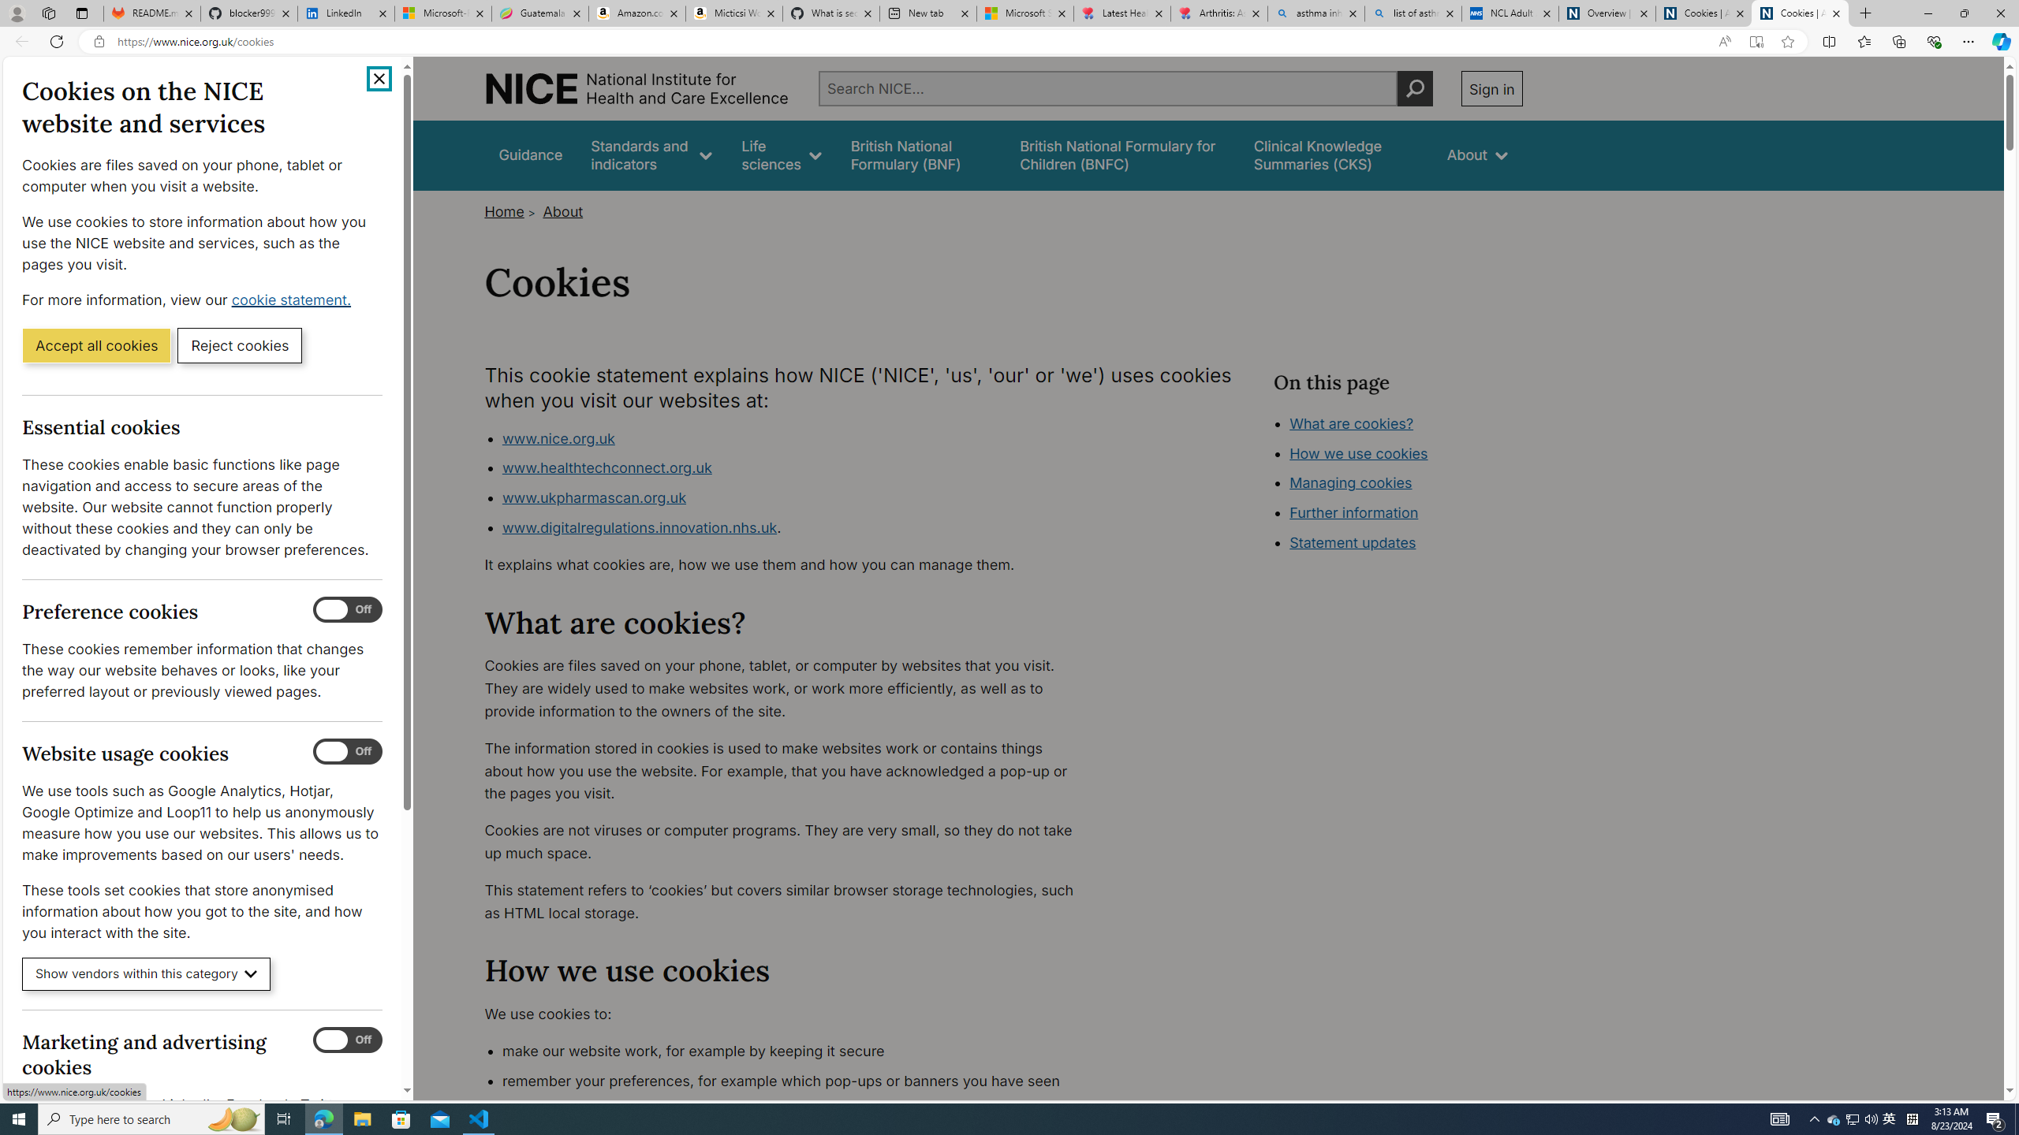  What do you see at coordinates (96, 344) in the screenshot?
I see `Accept all cookies` at bounding box center [96, 344].